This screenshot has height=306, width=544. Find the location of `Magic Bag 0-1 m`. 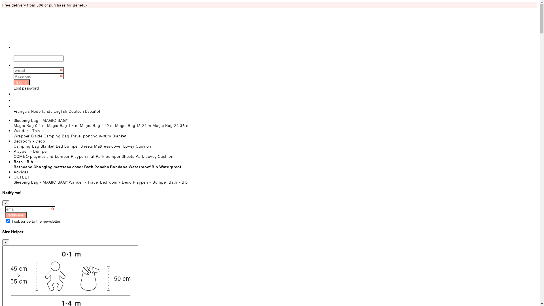

Magic Bag 0-1 m is located at coordinates (30, 125).